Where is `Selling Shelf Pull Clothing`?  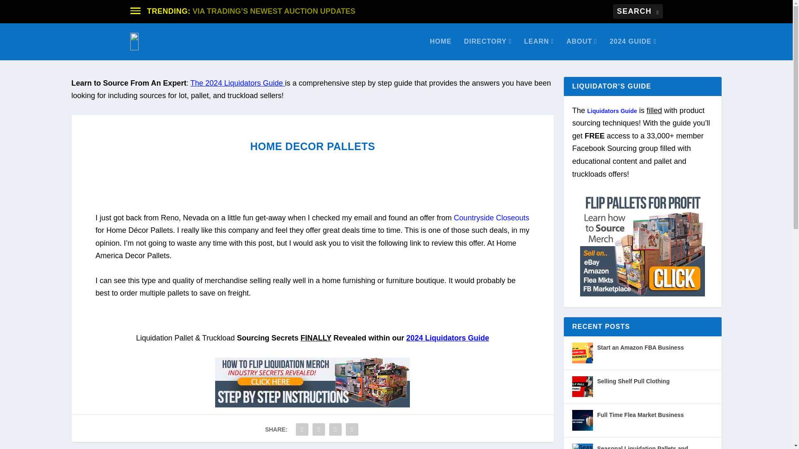
Selling Shelf Pull Clothing is located at coordinates (582, 387).